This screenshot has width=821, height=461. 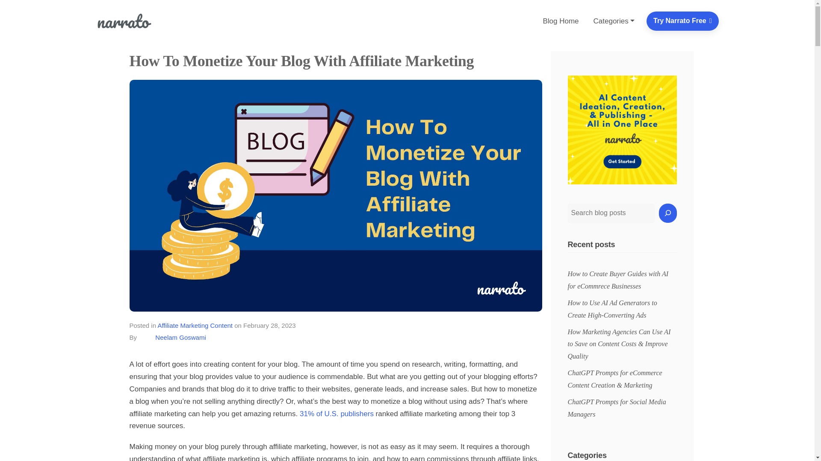 What do you see at coordinates (180, 337) in the screenshot?
I see `Neelam Goswami` at bounding box center [180, 337].